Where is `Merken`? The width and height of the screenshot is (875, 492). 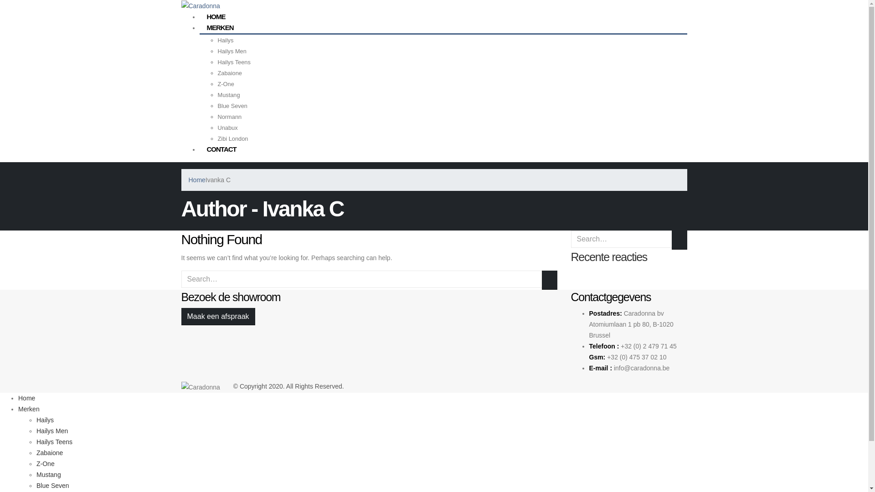
Merken is located at coordinates (29, 409).